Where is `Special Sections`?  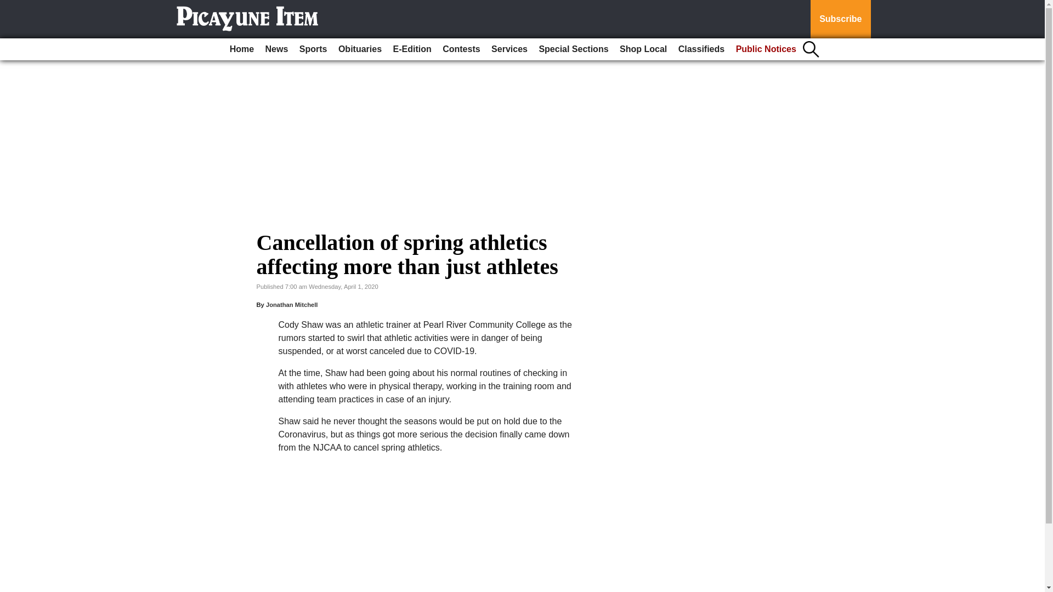
Special Sections is located at coordinates (573, 49).